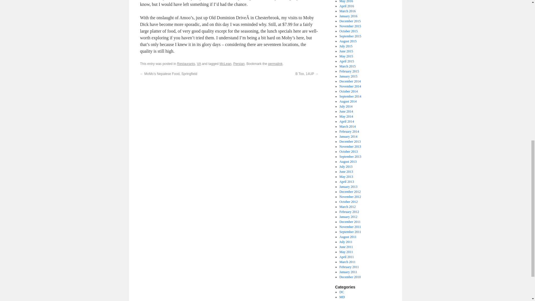  What do you see at coordinates (186, 64) in the screenshot?
I see `Restaurants` at bounding box center [186, 64].